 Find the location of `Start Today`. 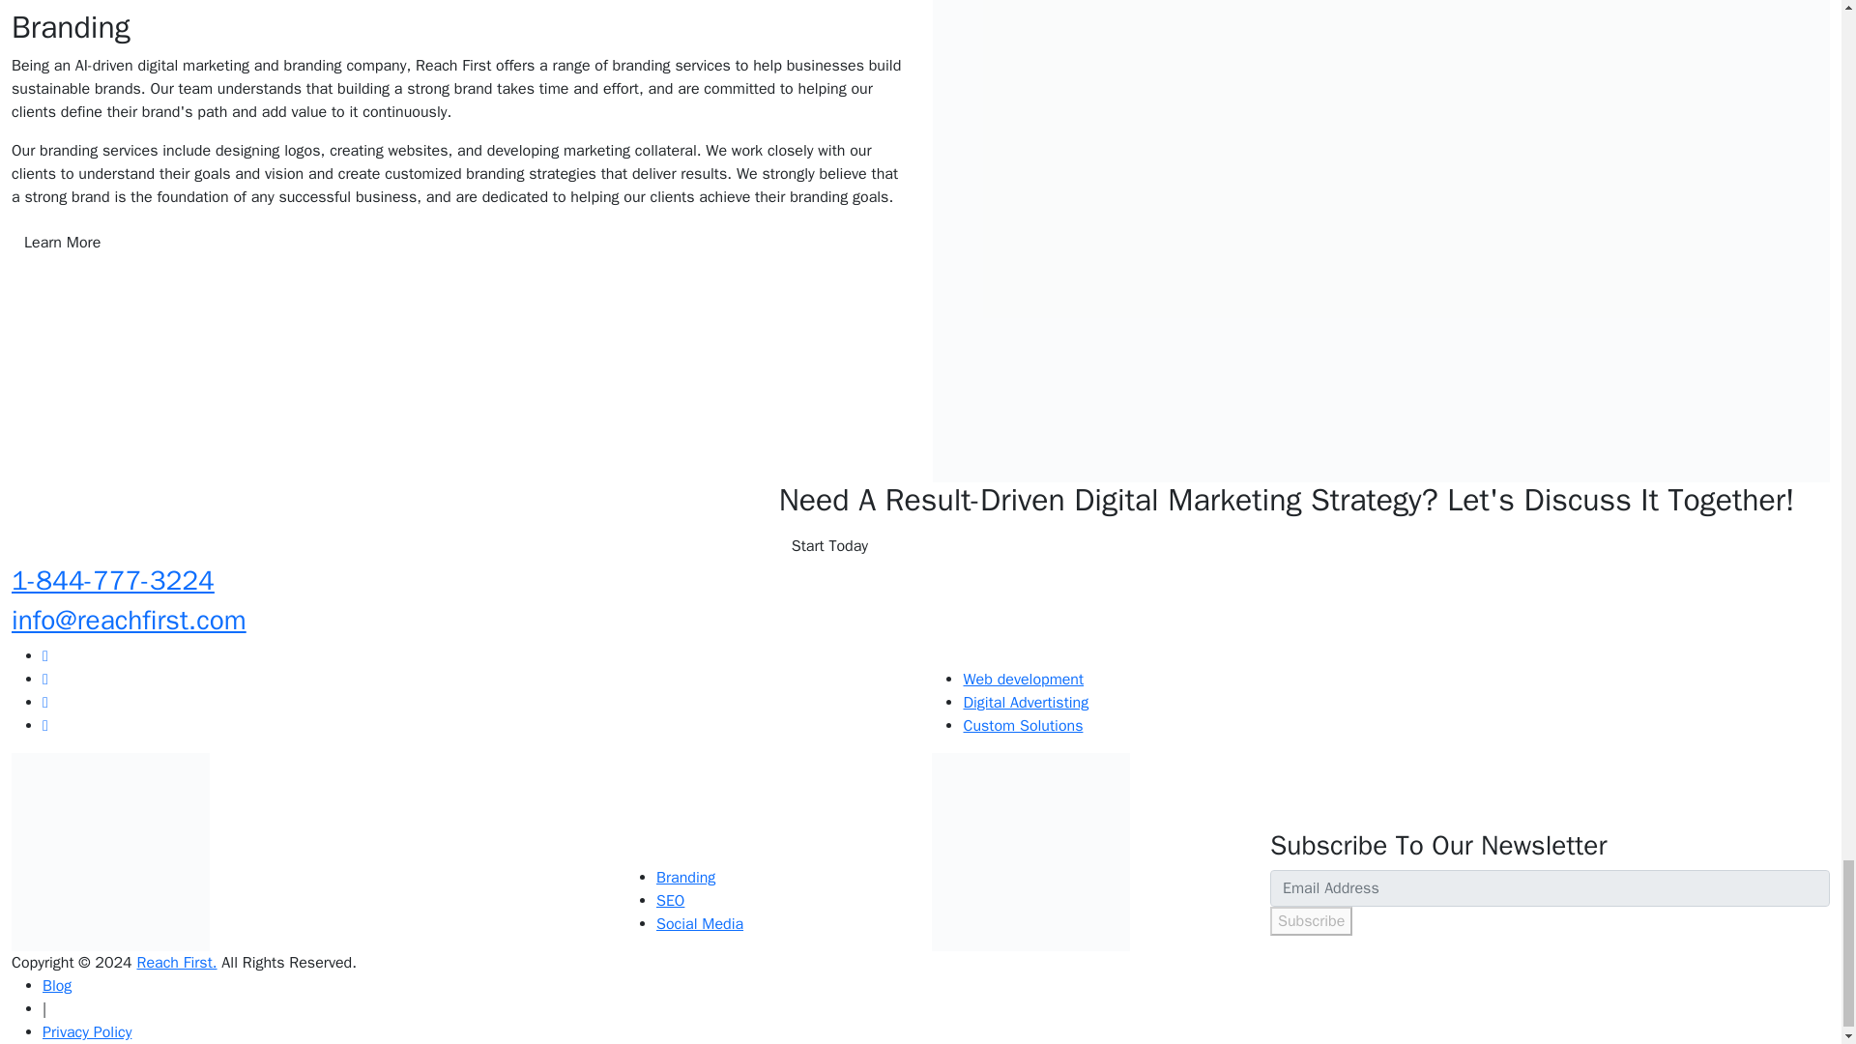

Start Today is located at coordinates (829, 546).